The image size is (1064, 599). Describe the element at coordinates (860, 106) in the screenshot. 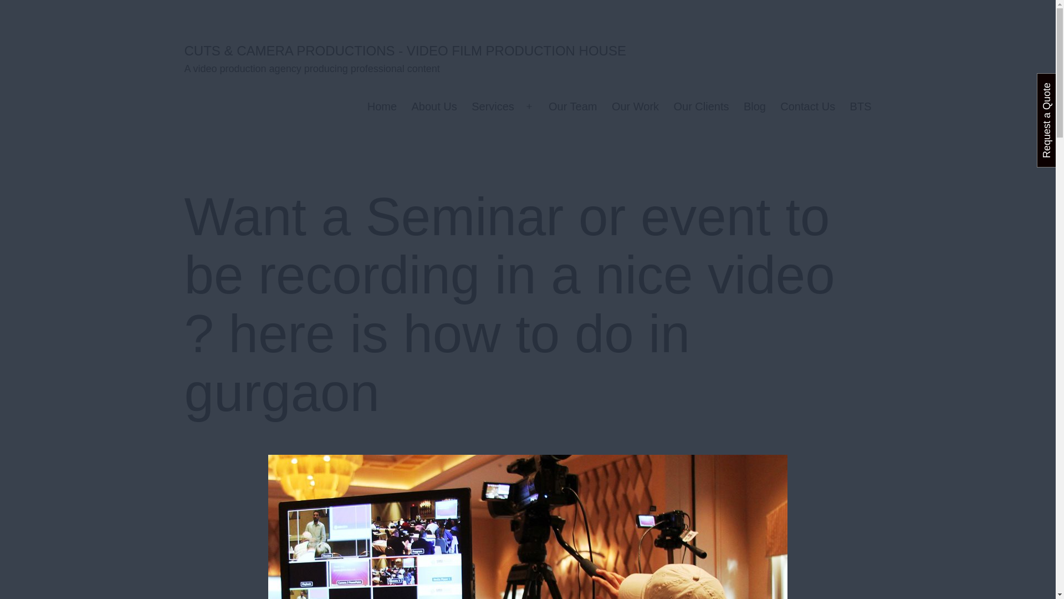

I see `BTS` at that location.